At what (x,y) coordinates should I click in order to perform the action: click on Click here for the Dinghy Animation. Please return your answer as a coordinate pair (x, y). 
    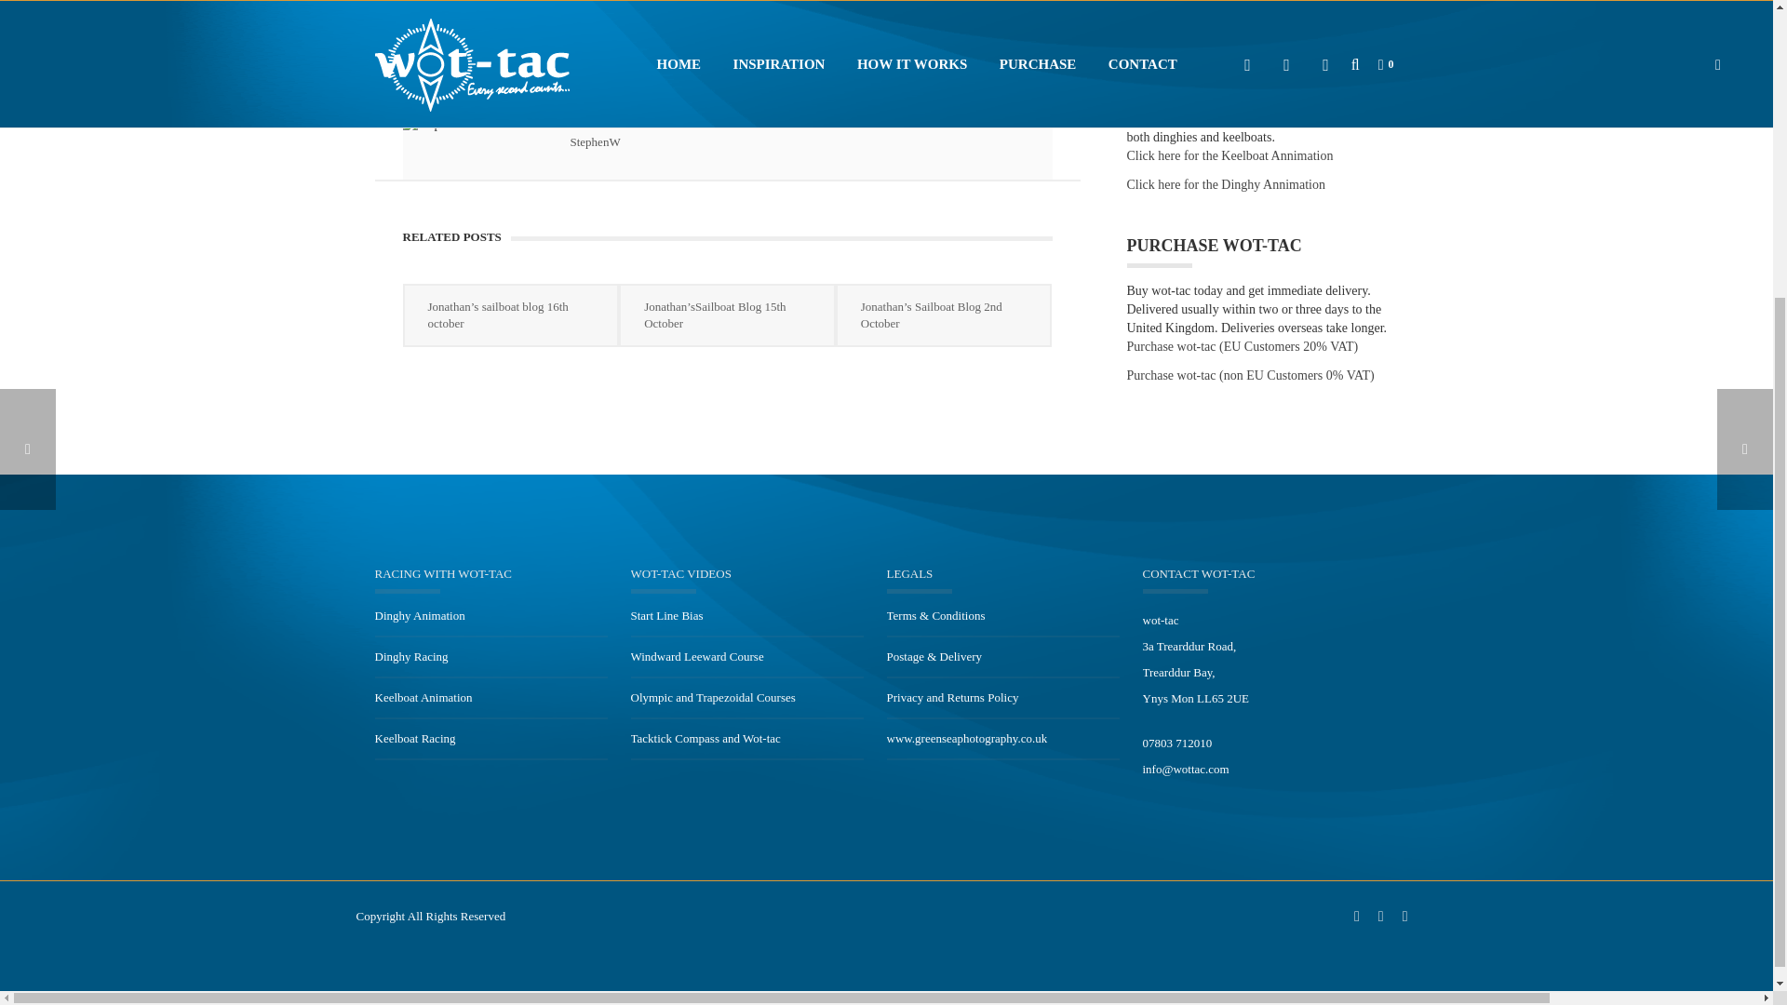
    Looking at the image, I should click on (1225, 185).